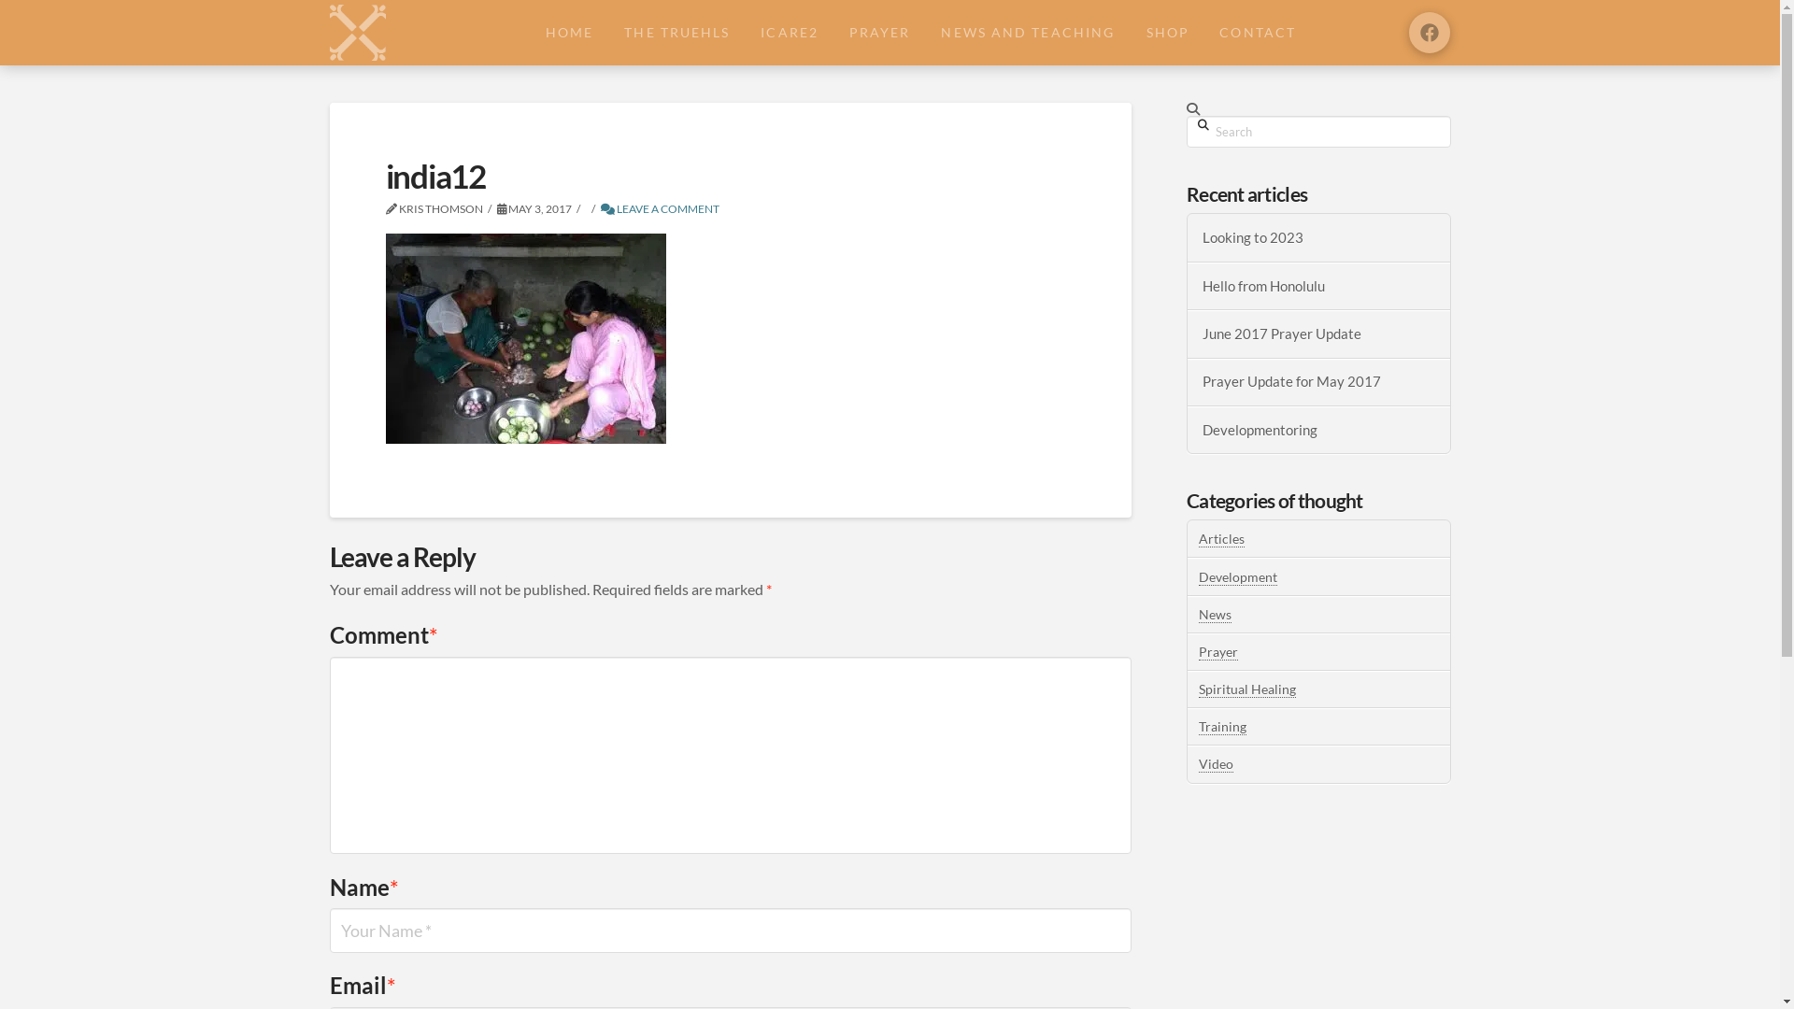 The image size is (1794, 1009). Describe the element at coordinates (1222, 727) in the screenshot. I see `Training` at that location.